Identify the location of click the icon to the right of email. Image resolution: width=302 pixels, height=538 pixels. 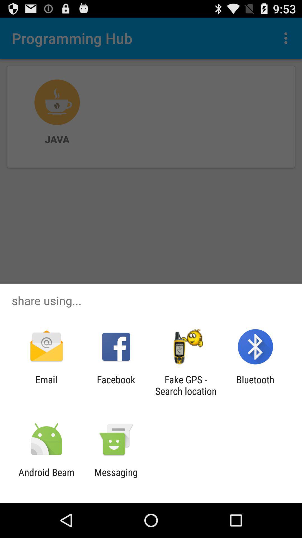
(116, 385).